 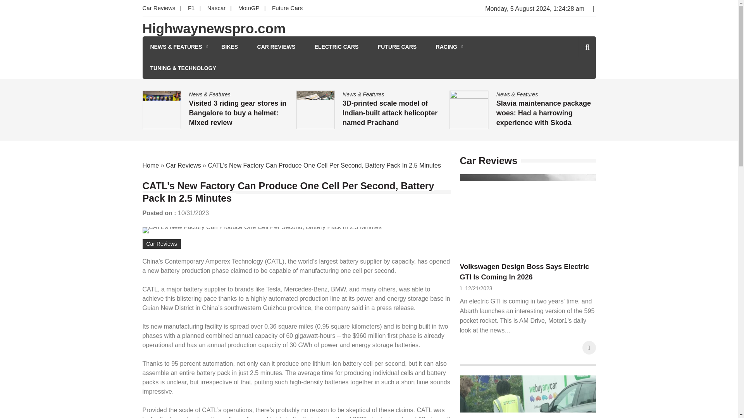 What do you see at coordinates (191, 9) in the screenshot?
I see `F1` at bounding box center [191, 9].